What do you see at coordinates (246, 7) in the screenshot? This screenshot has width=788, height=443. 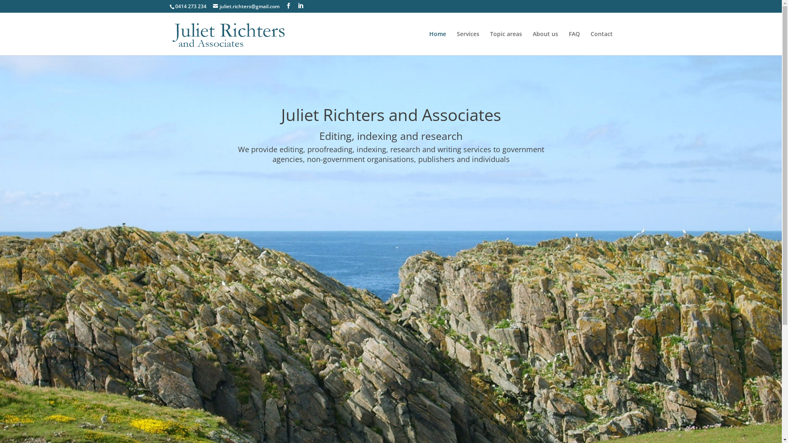 I see `juliet.richters@gmail.com` at bounding box center [246, 7].